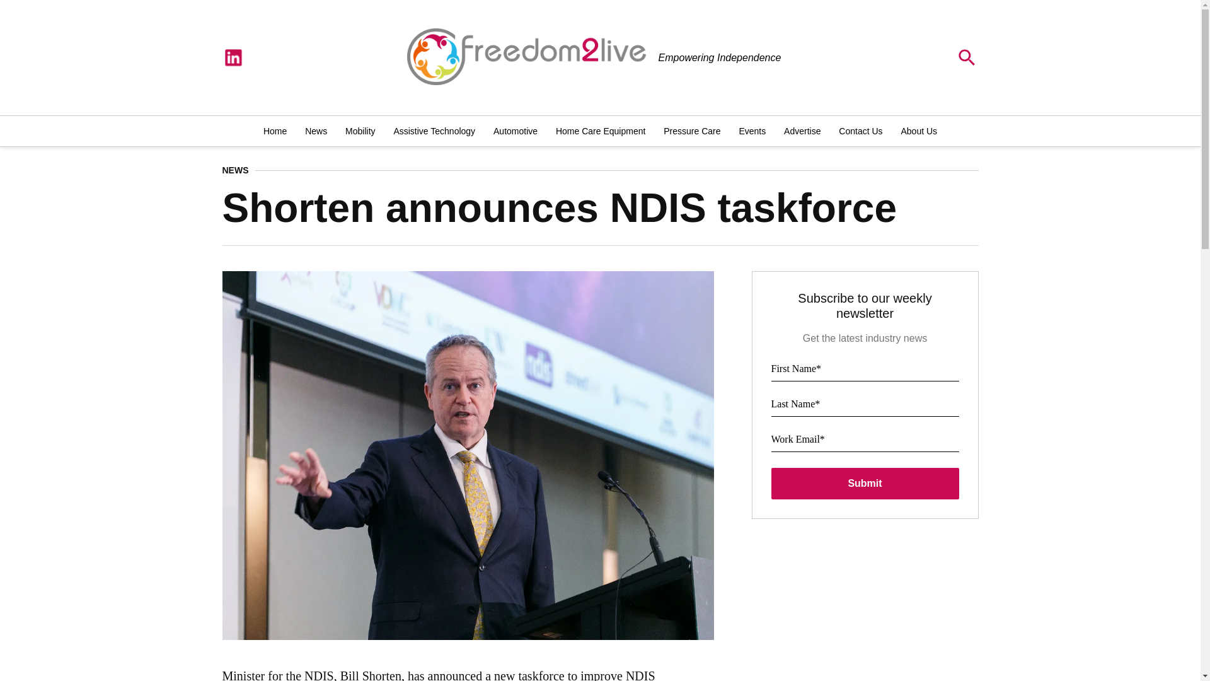 This screenshot has height=681, width=1210. I want to click on Advertise, so click(802, 131).